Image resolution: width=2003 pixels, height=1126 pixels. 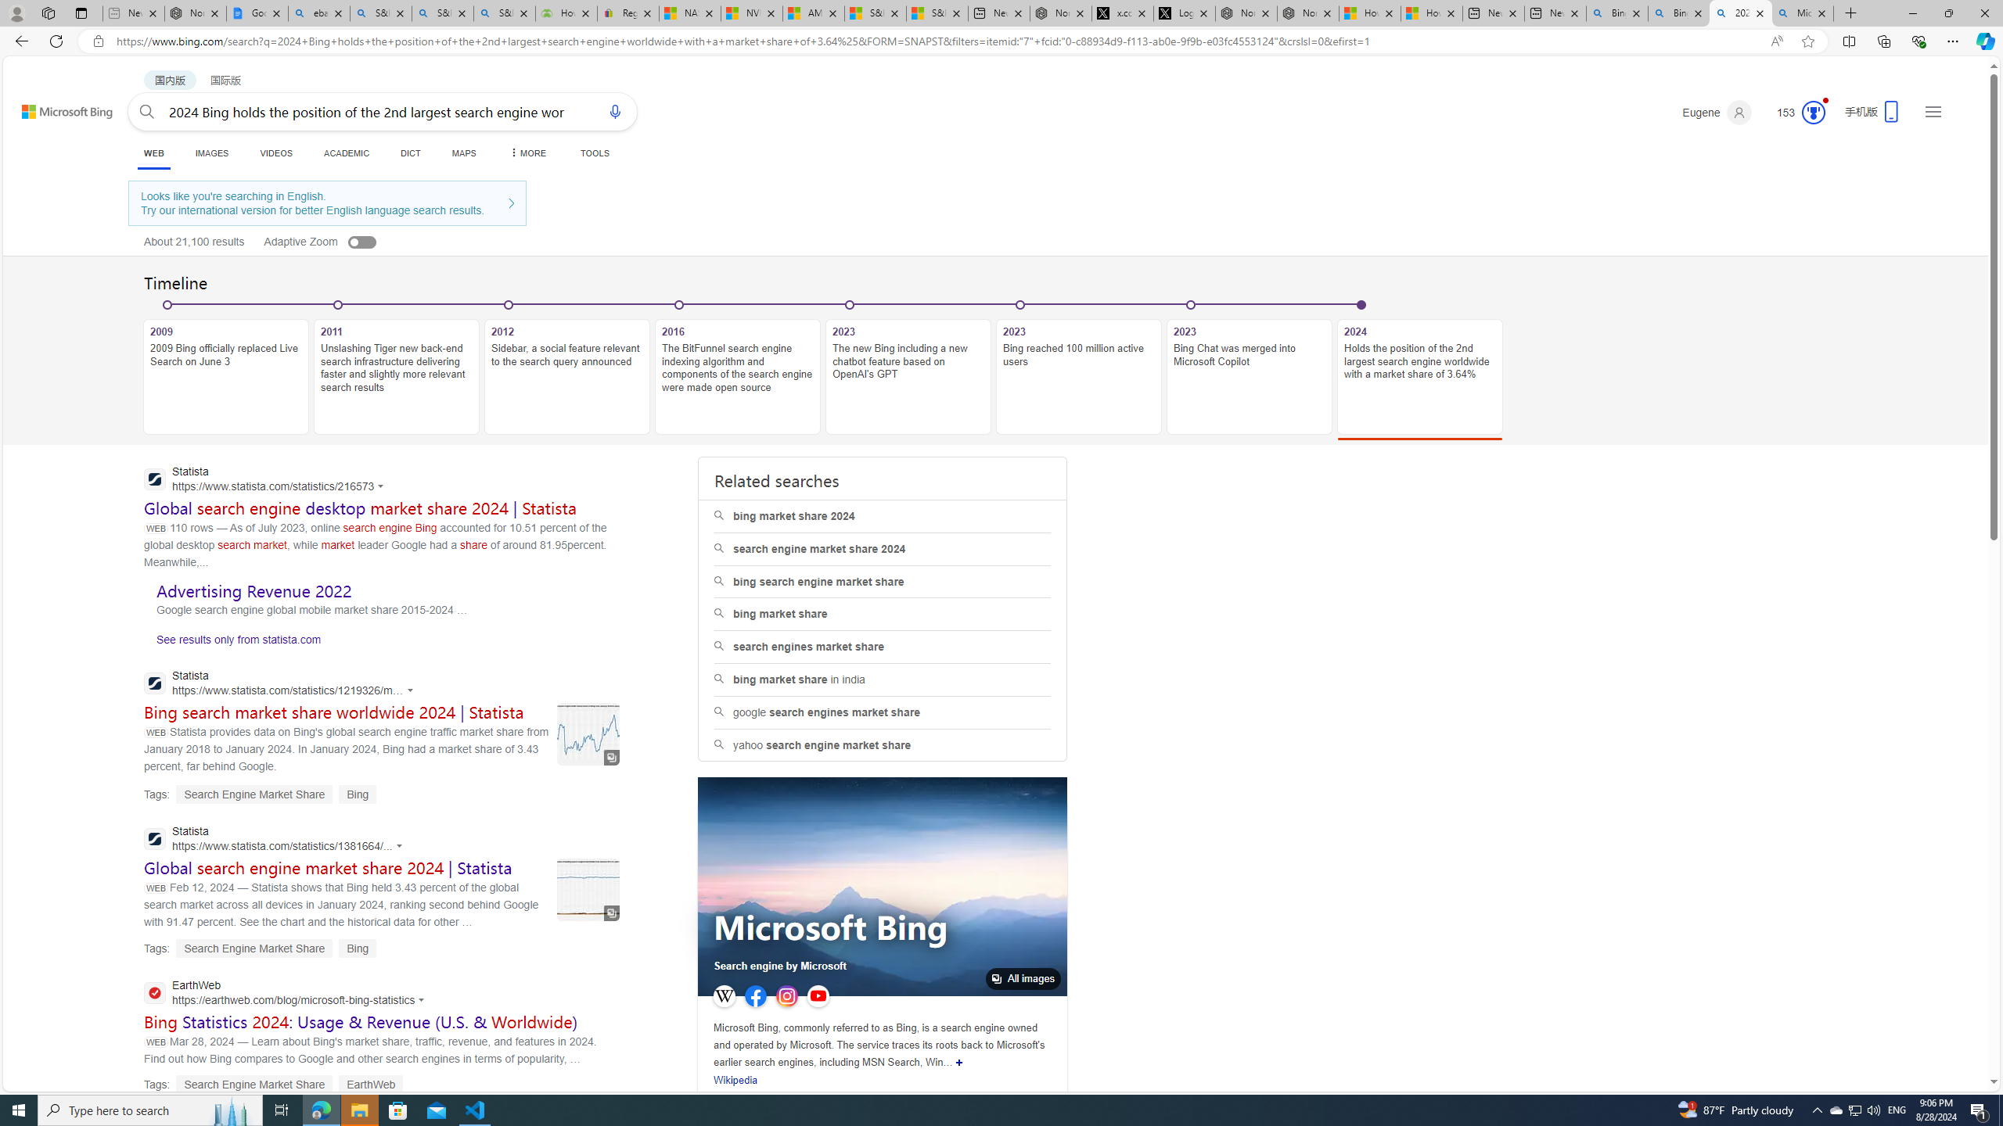 What do you see at coordinates (527, 153) in the screenshot?
I see `MORE` at bounding box center [527, 153].